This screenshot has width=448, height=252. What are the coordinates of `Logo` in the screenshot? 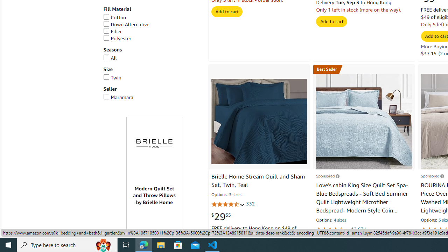 It's located at (154, 143).